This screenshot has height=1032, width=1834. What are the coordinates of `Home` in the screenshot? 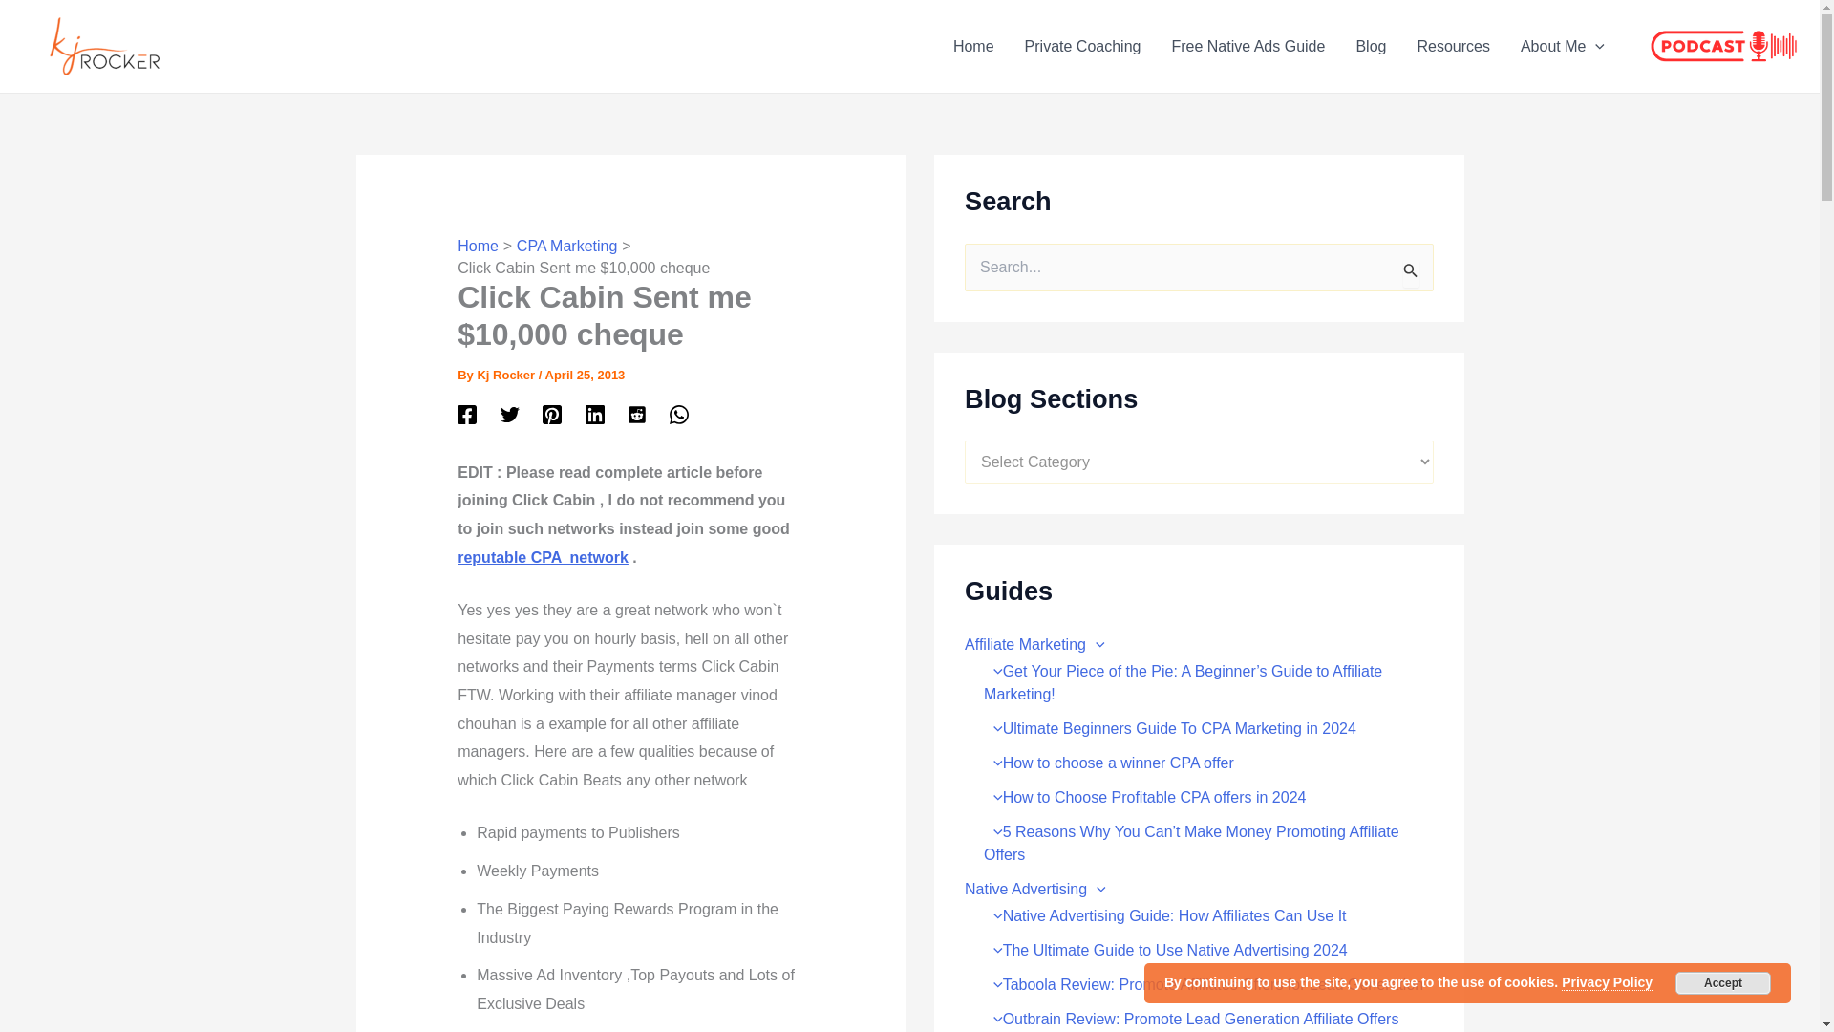 It's located at (973, 46).